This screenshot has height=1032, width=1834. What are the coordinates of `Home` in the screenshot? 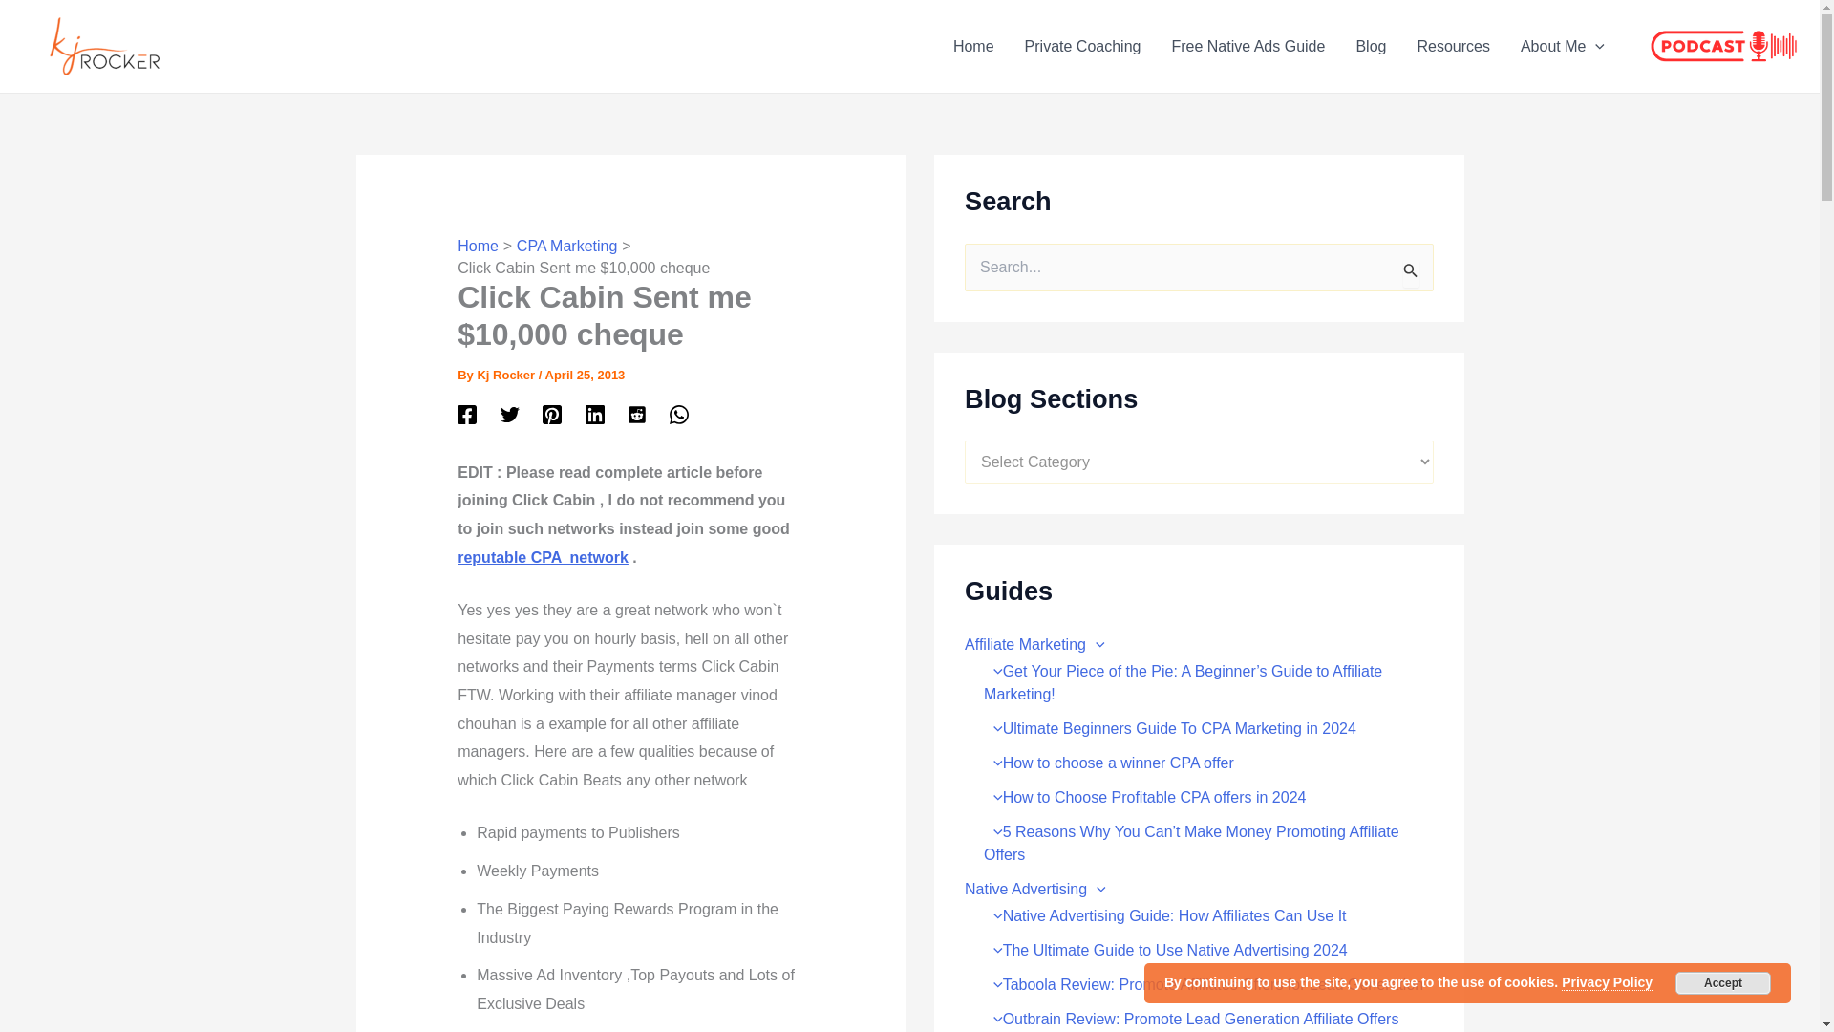 It's located at (973, 46).